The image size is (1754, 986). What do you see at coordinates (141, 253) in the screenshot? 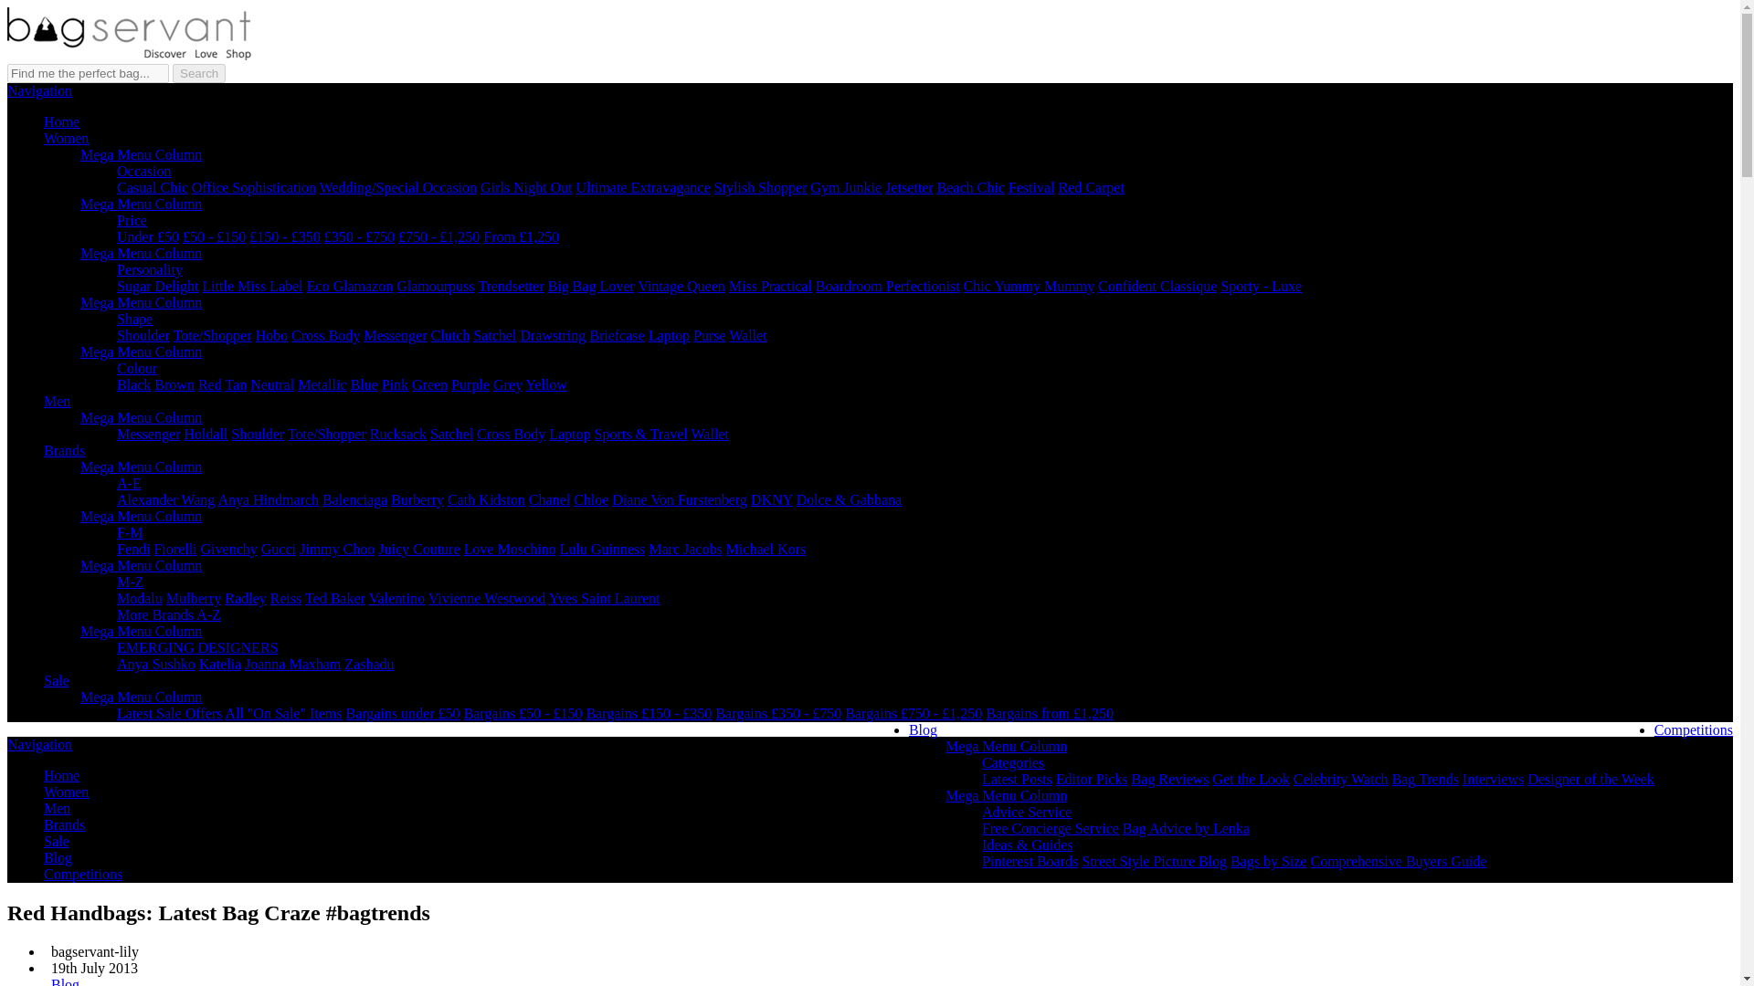
I see `Mega Menu Column` at bounding box center [141, 253].